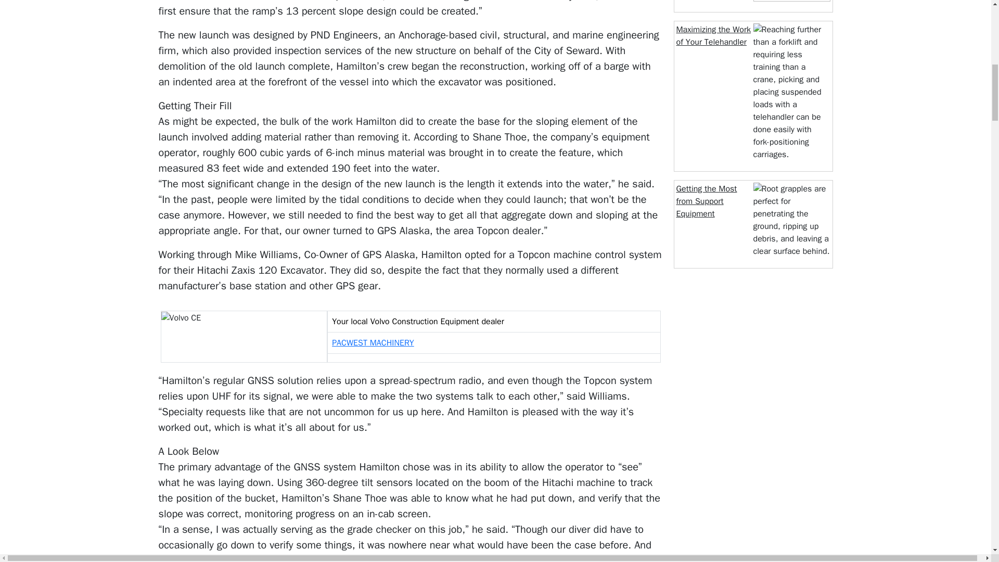 This screenshot has width=999, height=562. Describe the element at coordinates (713, 35) in the screenshot. I see `Maximizing the Work of Your Telehandler` at that location.